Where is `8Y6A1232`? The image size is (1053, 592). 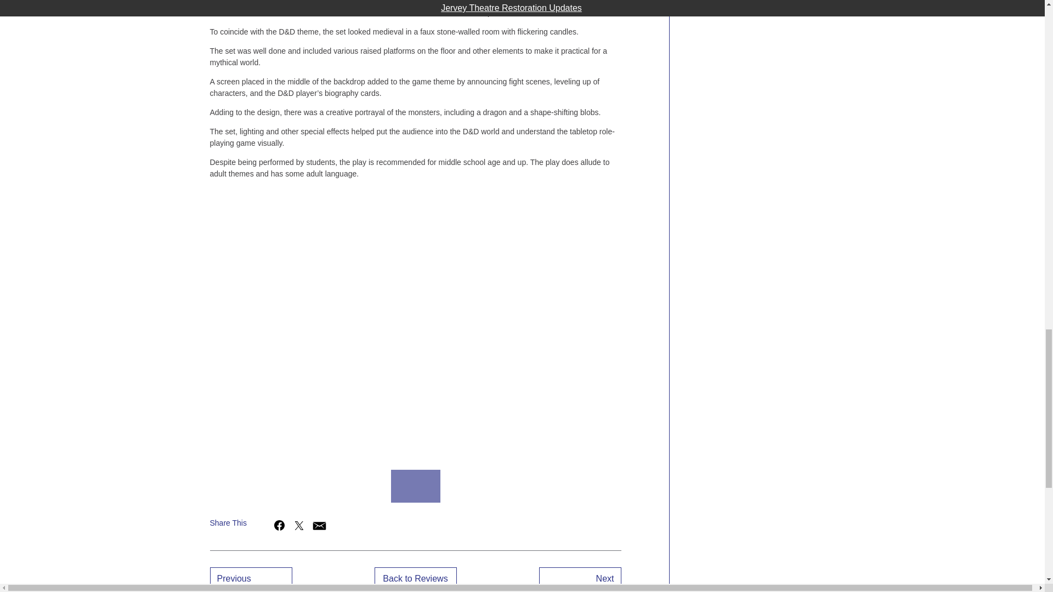 8Y6A1232 is located at coordinates (306, 486).